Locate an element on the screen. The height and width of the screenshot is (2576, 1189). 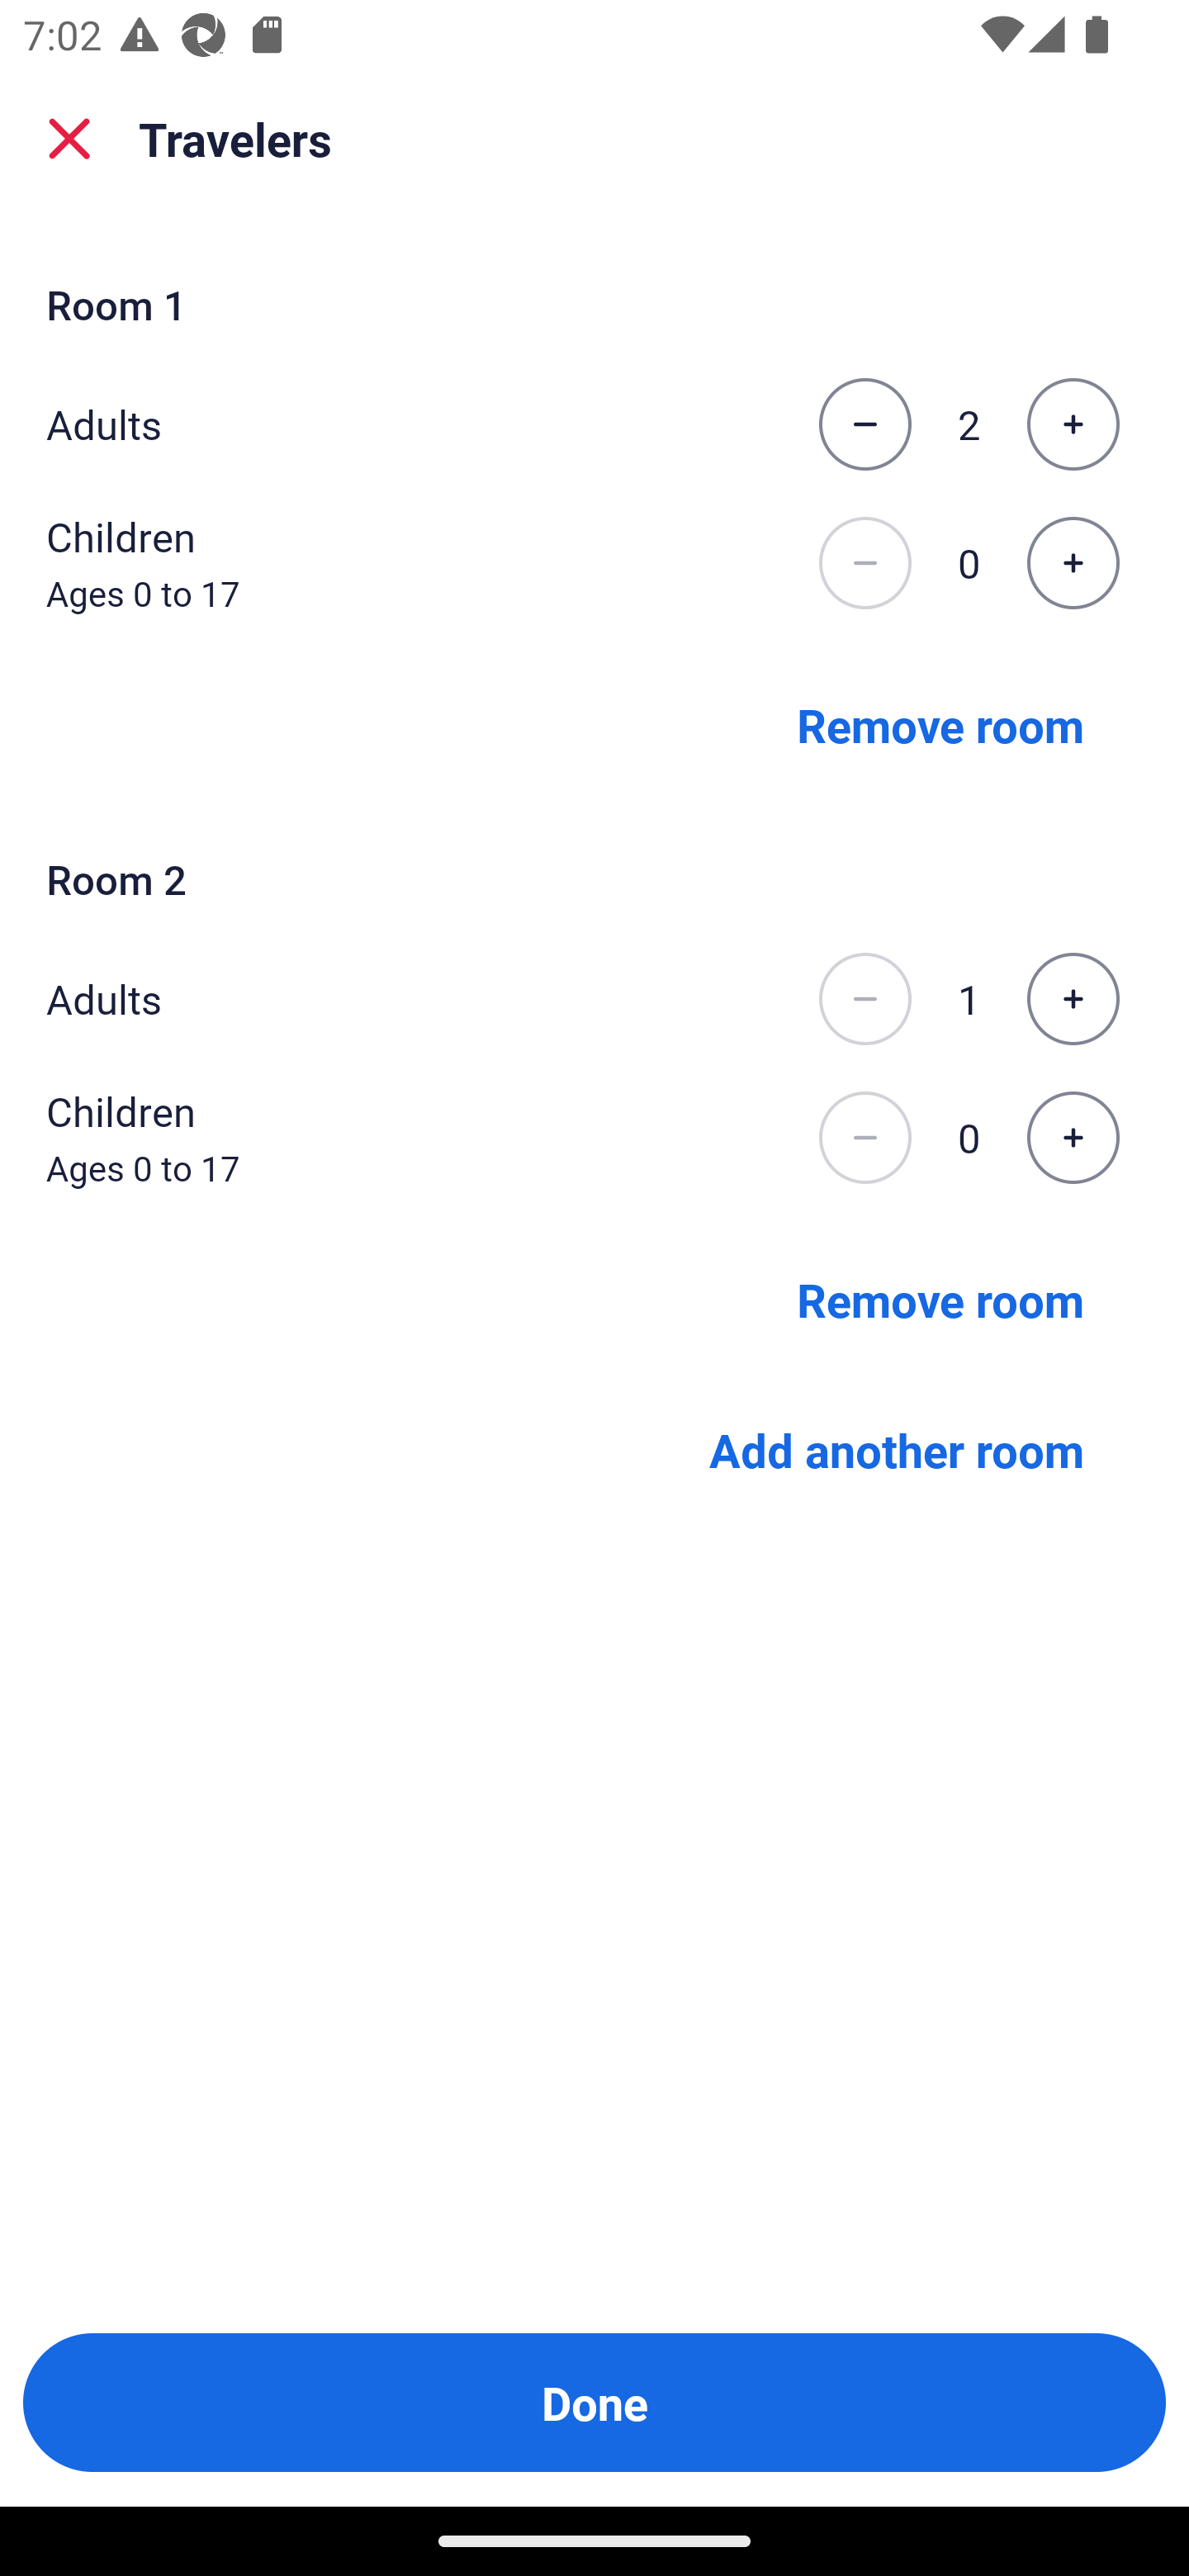
close is located at coordinates (69, 139).